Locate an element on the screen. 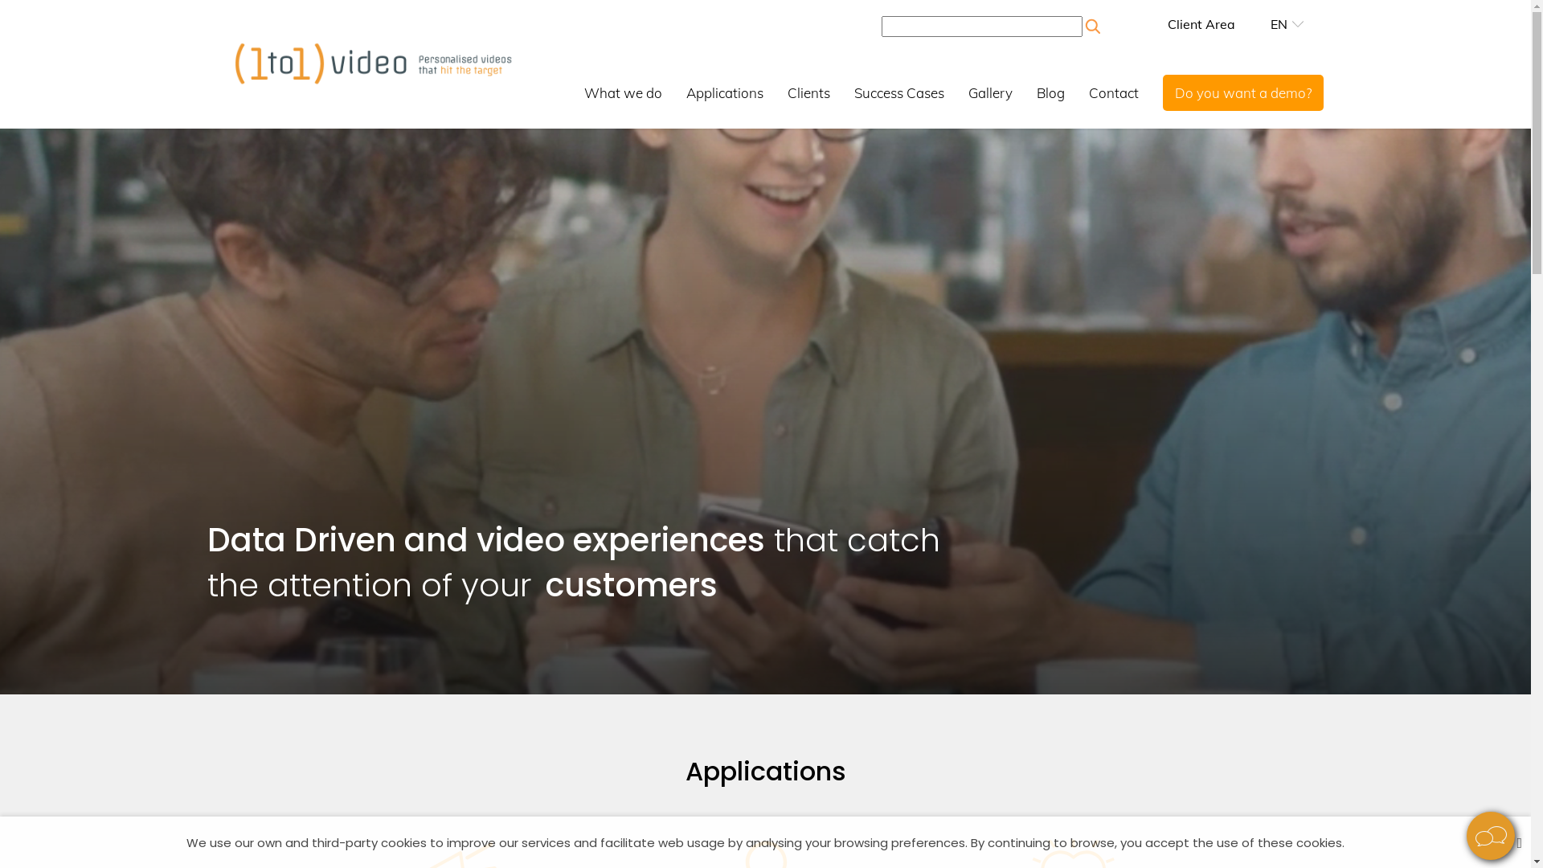 The height and width of the screenshot is (868, 1543). Blog is located at coordinates (1051, 92).